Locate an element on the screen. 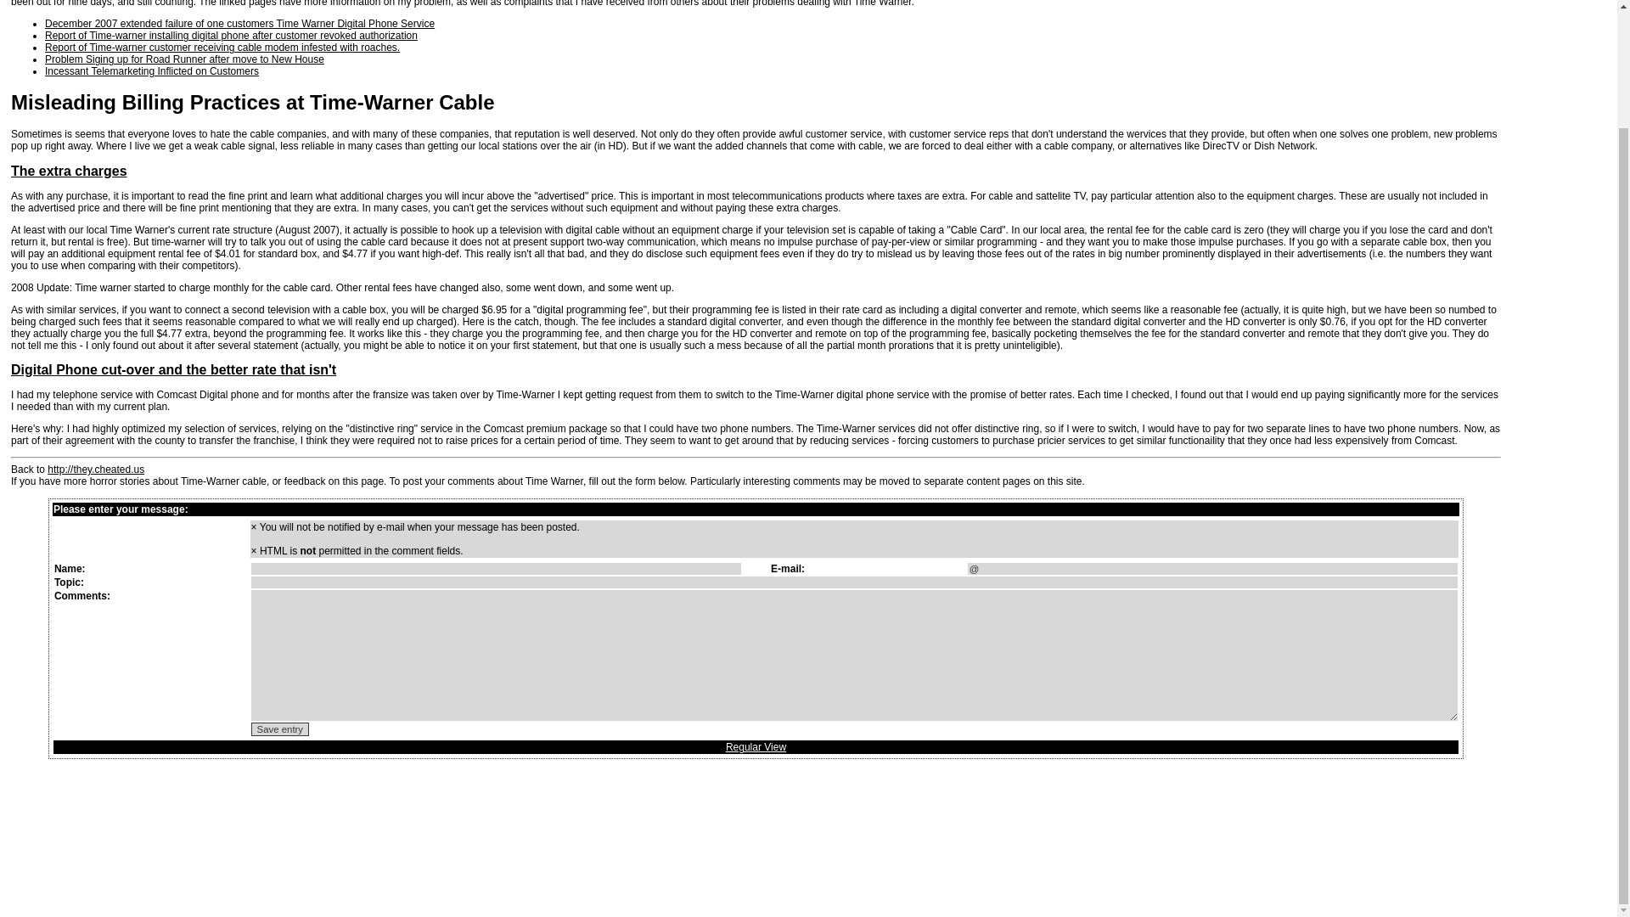 This screenshot has height=917, width=1630. Regular View is located at coordinates (756, 746).